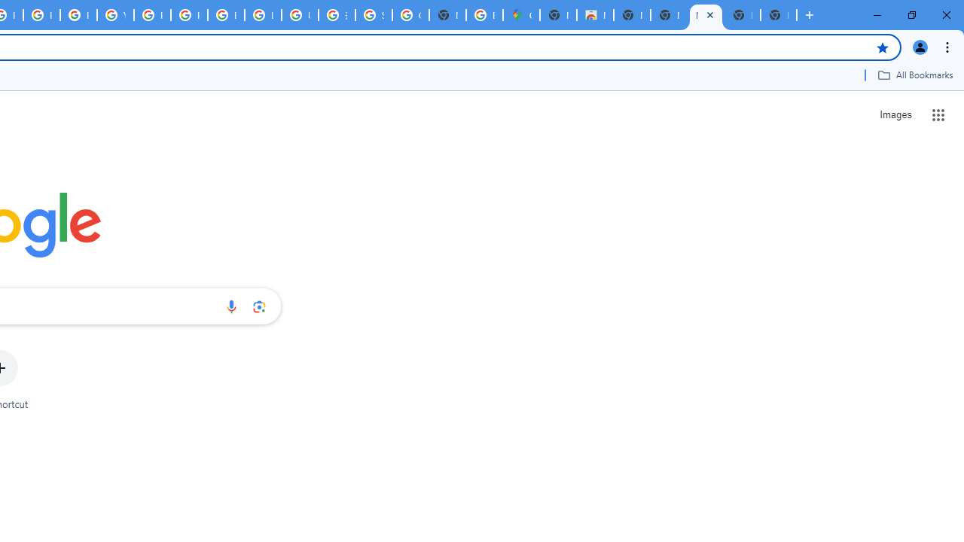 Image resolution: width=964 pixels, height=542 pixels. I want to click on Privacy Help Center - Policies Help, so click(41, 15).